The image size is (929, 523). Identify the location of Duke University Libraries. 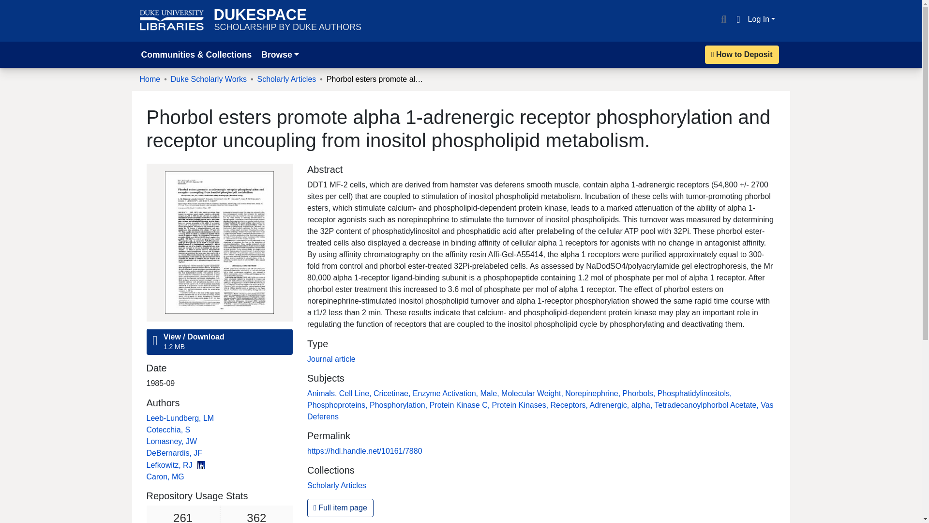
(172, 20).